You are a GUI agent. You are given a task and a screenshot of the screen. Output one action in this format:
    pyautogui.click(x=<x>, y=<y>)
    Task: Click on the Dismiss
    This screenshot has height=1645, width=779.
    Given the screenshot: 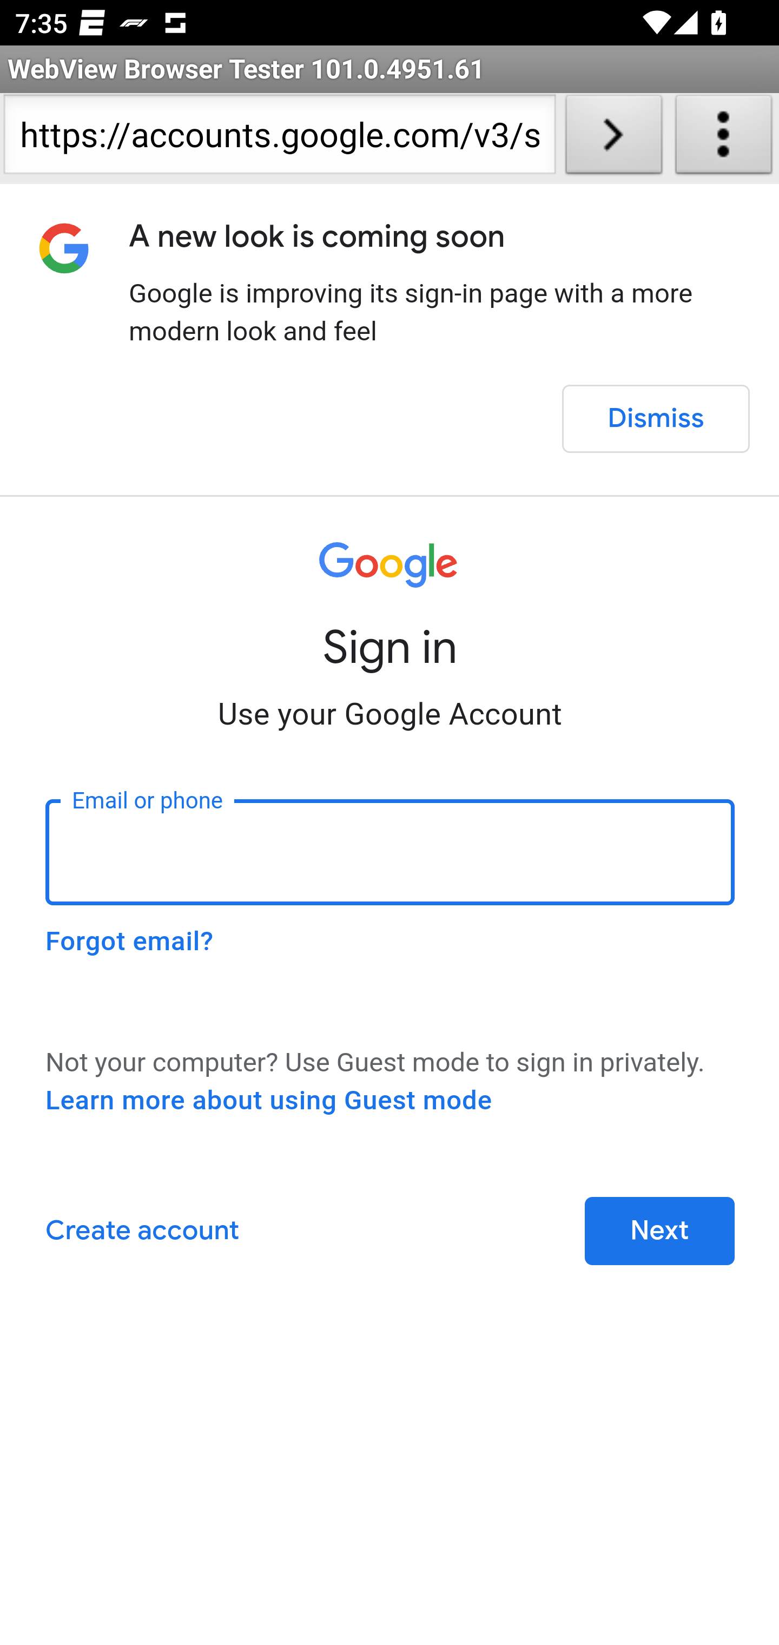 What is the action you would take?
    pyautogui.click(x=656, y=419)
    